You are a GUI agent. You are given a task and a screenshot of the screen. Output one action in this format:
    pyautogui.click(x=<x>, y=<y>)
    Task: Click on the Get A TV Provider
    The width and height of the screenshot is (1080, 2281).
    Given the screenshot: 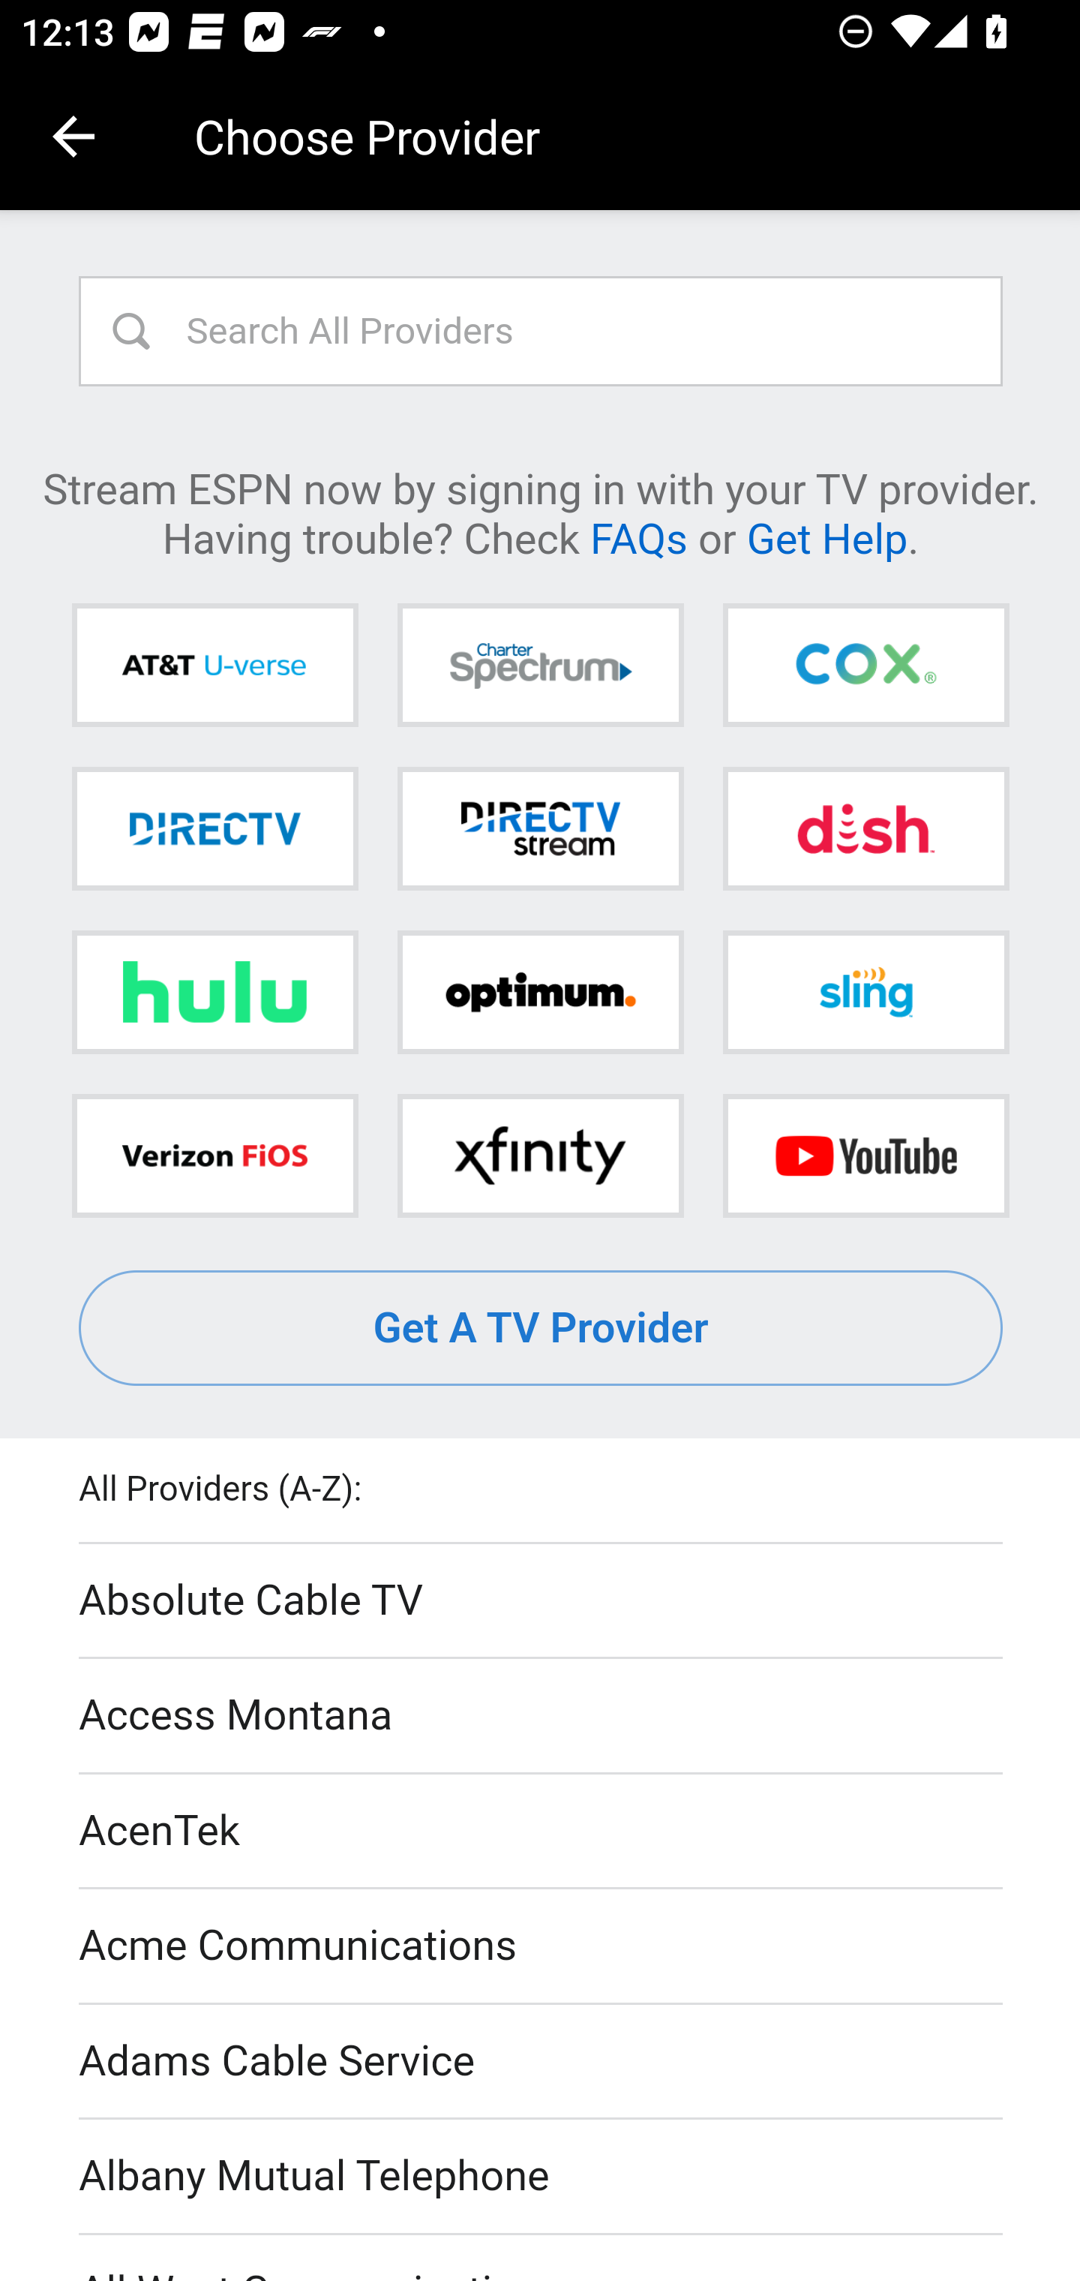 What is the action you would take?
    pyautogui.click(x=541, y=1328)
    